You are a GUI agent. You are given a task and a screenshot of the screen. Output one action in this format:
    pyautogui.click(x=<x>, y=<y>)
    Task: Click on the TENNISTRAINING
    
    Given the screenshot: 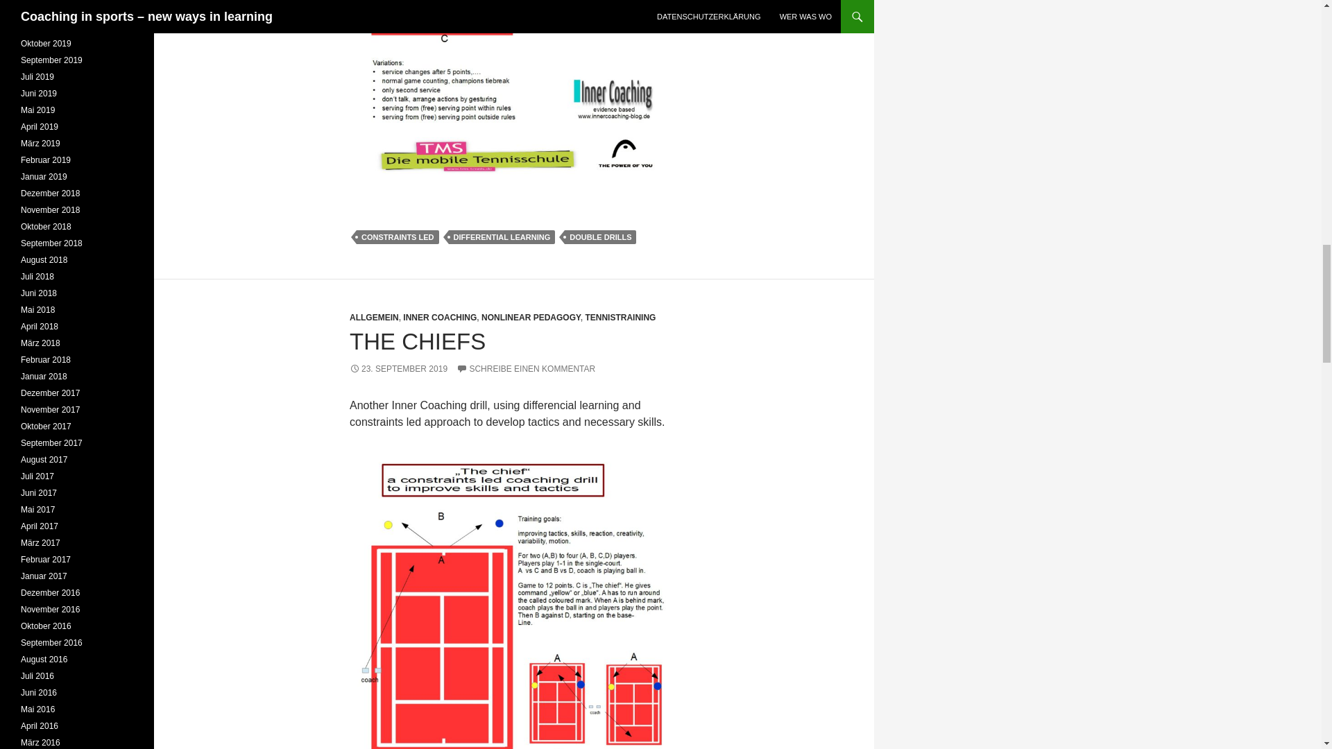 What is the action you would take?
    pyautogui.click(x=620, y=318)
    